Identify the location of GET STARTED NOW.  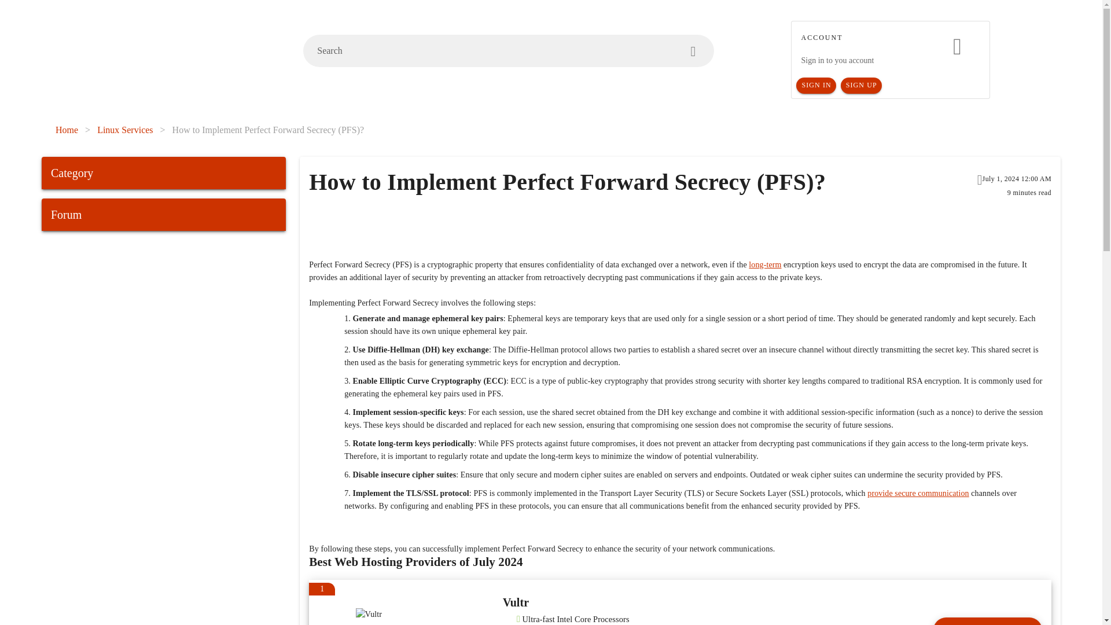
(987, 622).